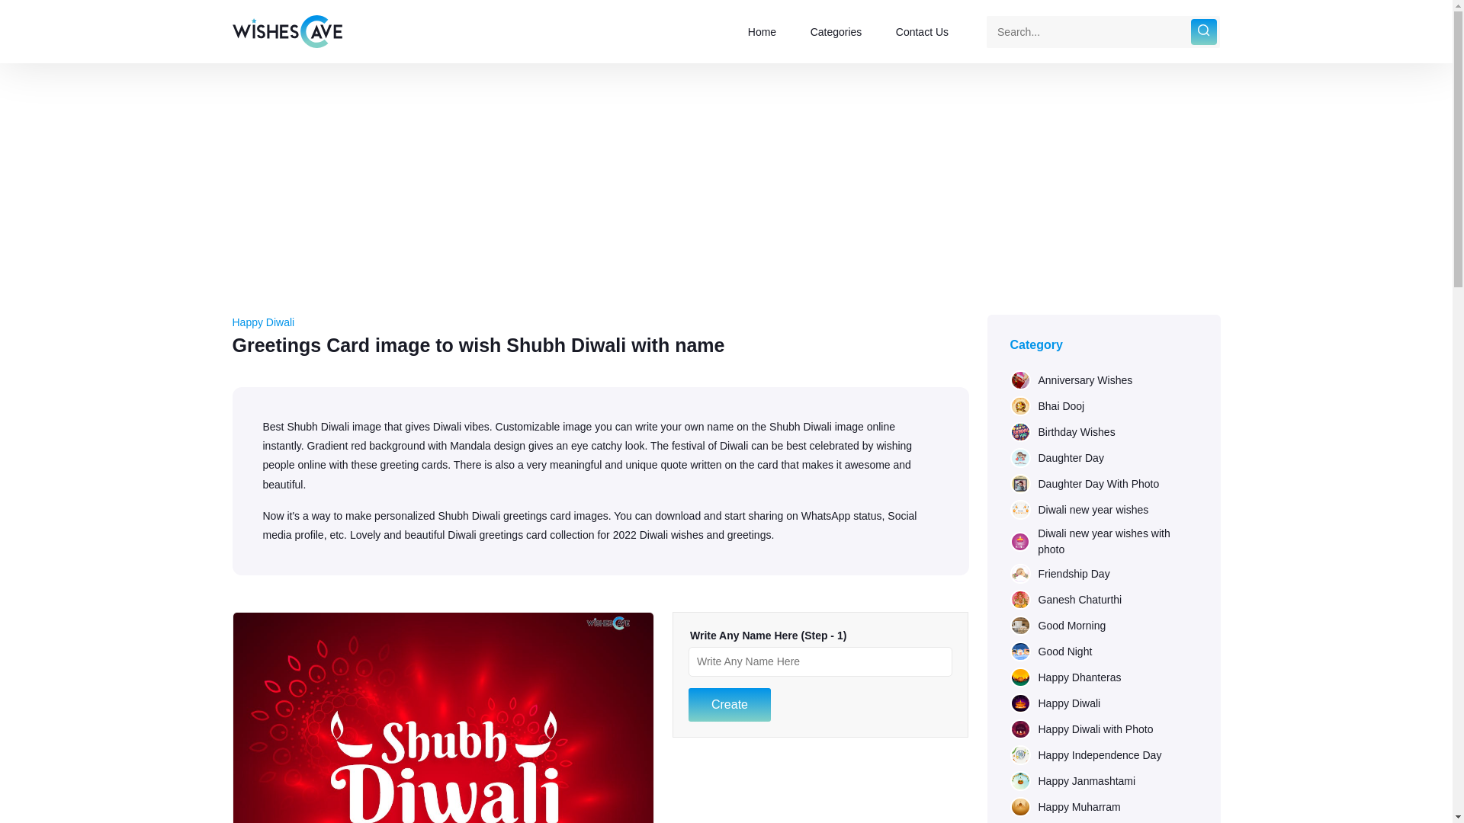 This screenshot has height=823, width=1464. I want to click on Create, so click(729, 704).